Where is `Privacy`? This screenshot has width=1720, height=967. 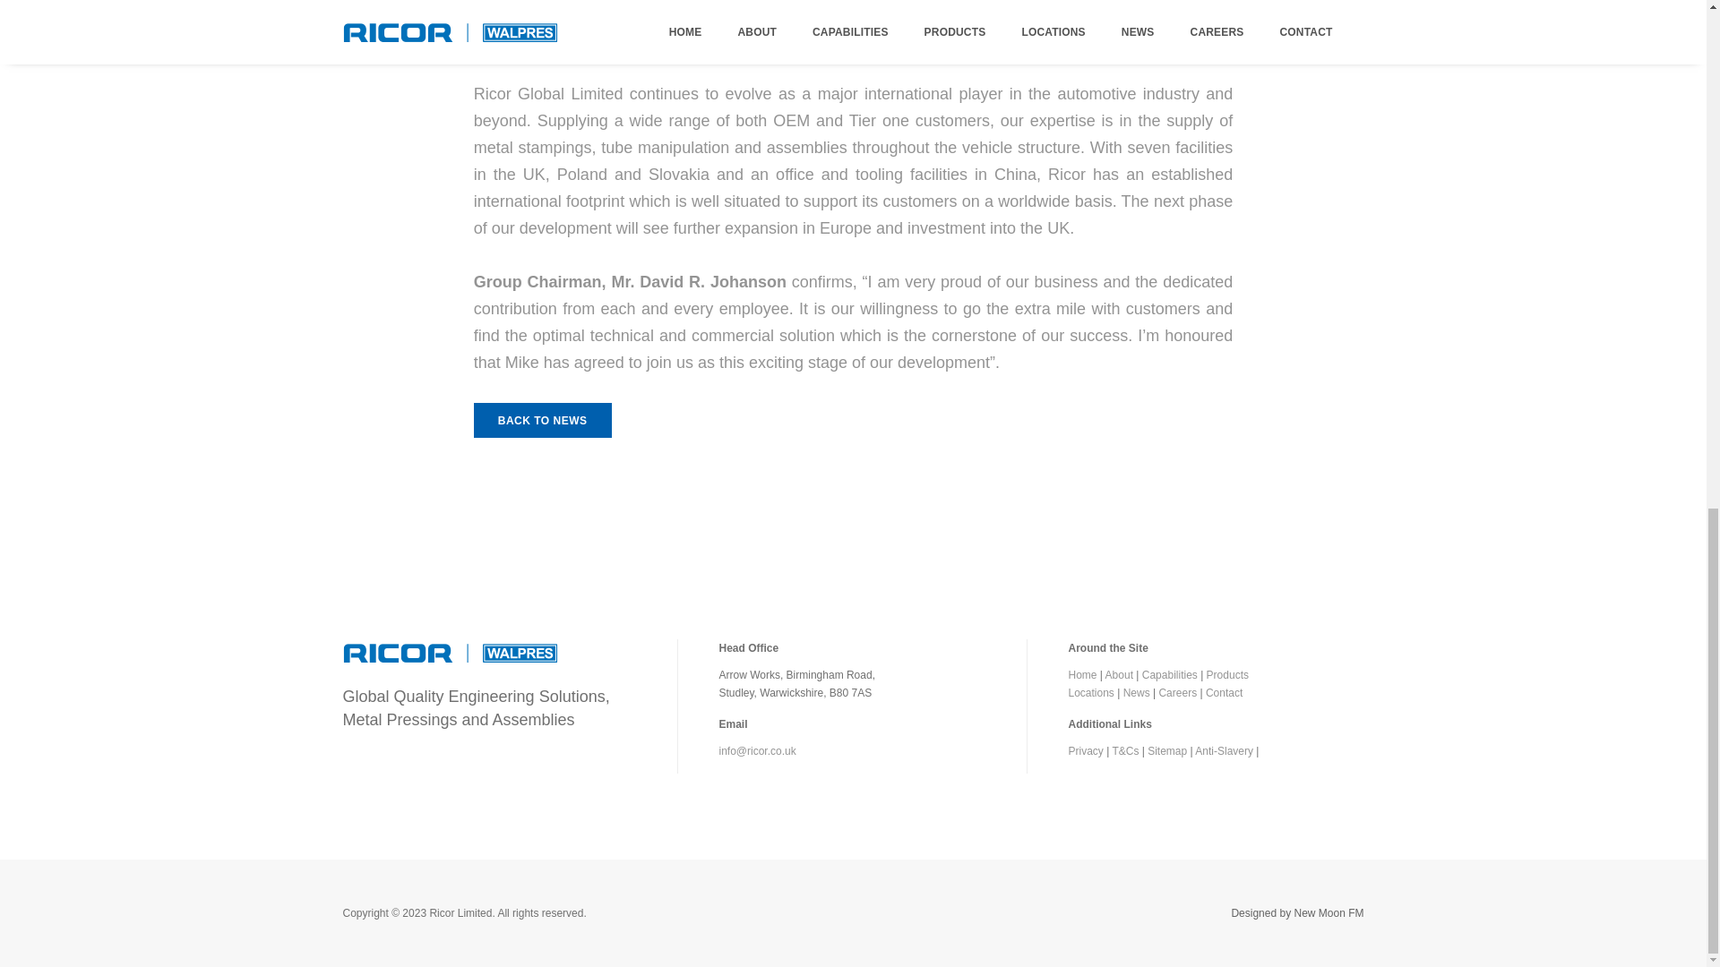
Privacy is located at coordinates (1085, 750).